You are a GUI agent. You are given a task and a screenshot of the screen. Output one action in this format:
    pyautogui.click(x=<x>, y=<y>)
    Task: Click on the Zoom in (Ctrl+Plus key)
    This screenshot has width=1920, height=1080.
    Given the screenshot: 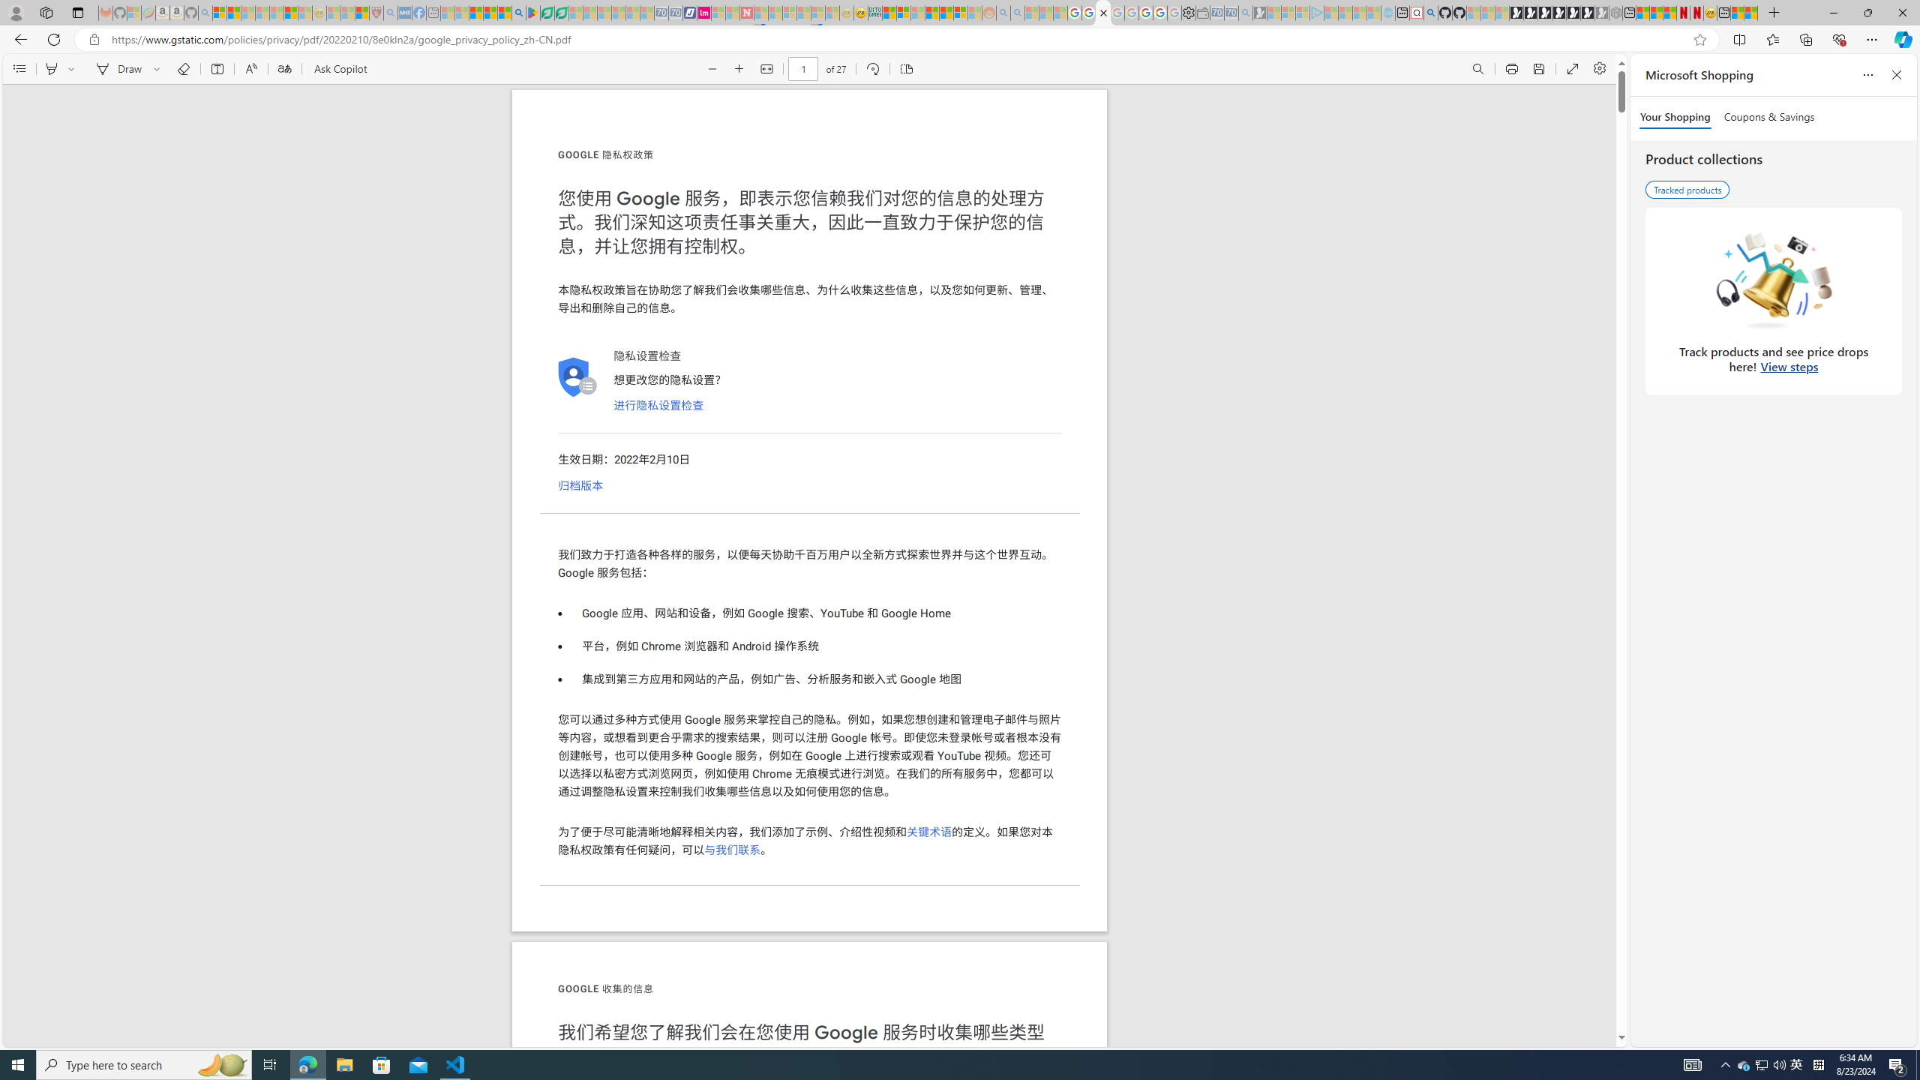 What is the action you would take?
    pyautogui.click(x=739, y=69)
    